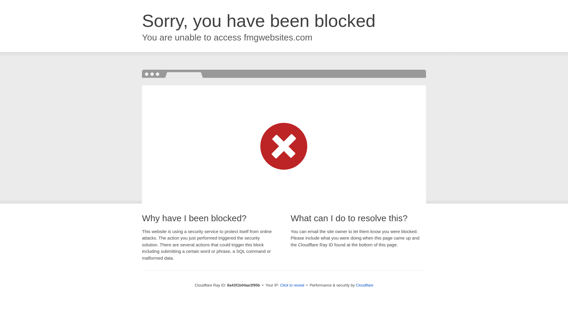 The height and width of the screenshot is (319, 568). What do you see at coordinates (292, 285) in the screenshot?
I see `Click to reveal` at bounding box center [292, 285].